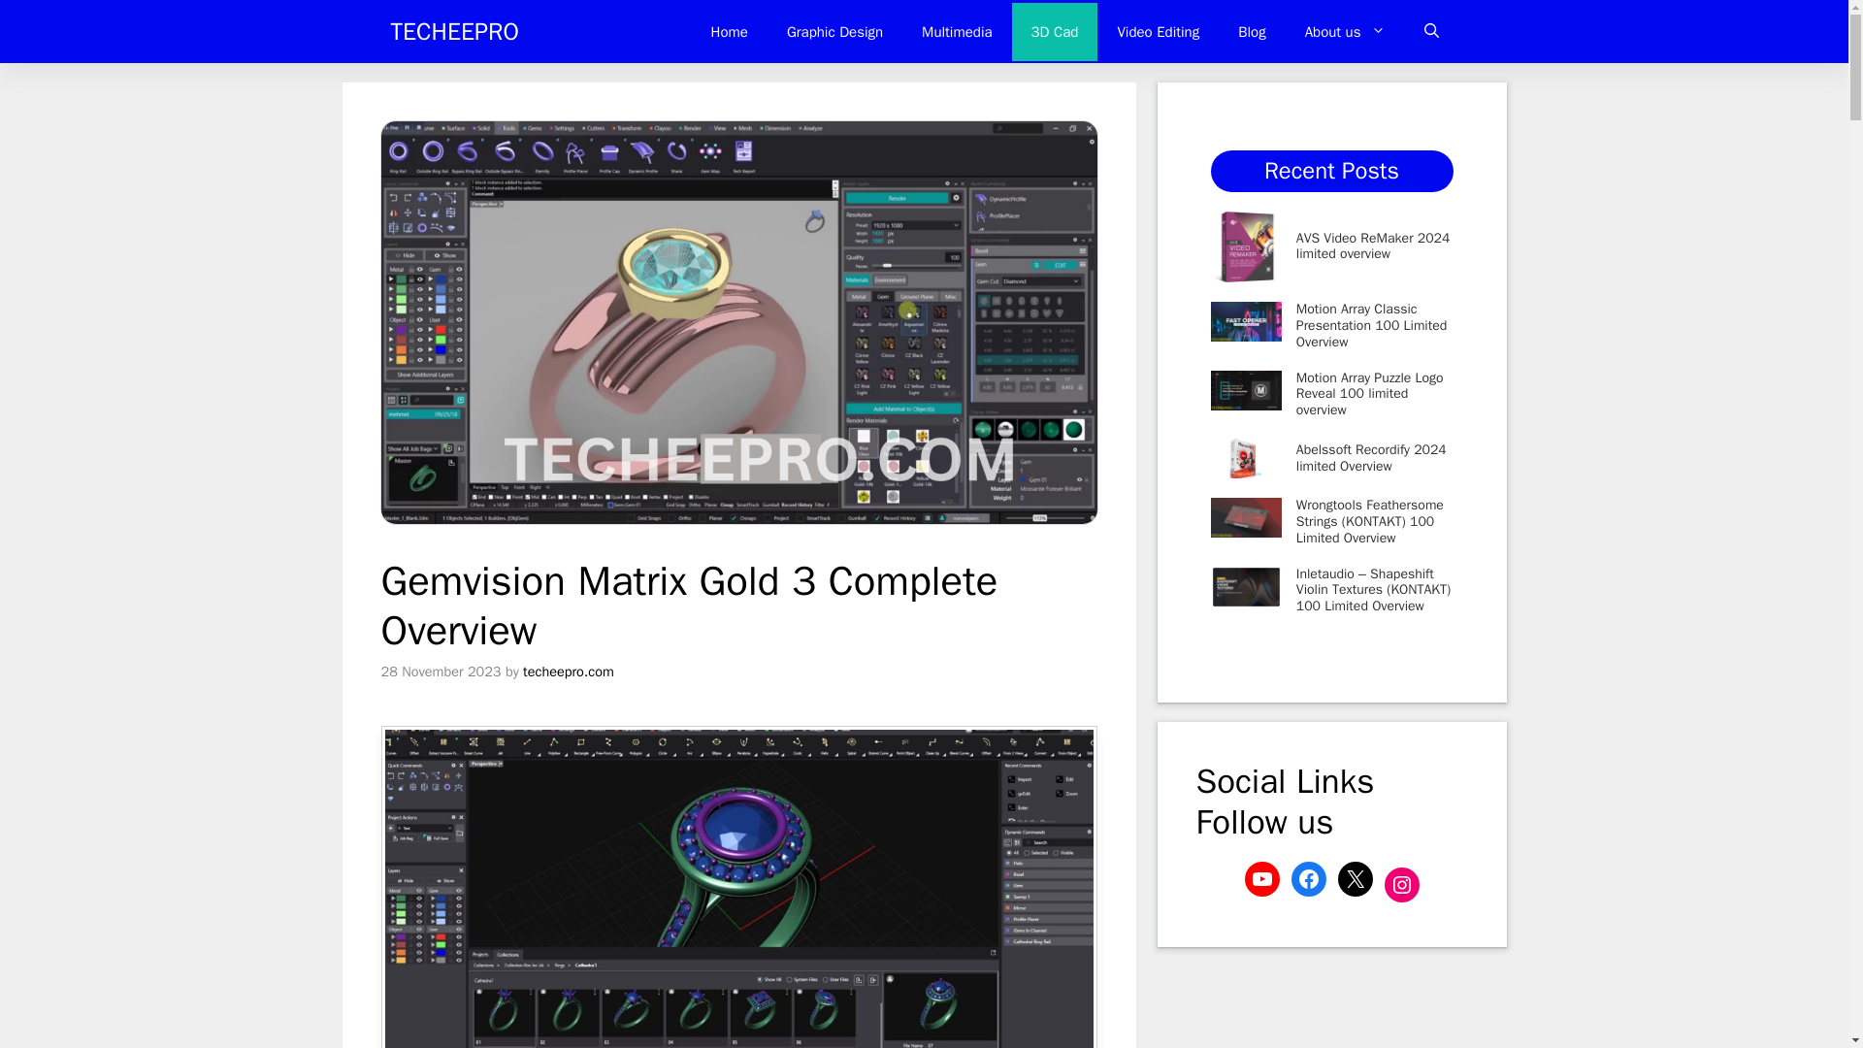 The width and height of the screenshot is (1863, 1048). What do you see at coordinates (957, 31) in the screenshot?
I see `Multimedia` at bounding box center [957, 31].